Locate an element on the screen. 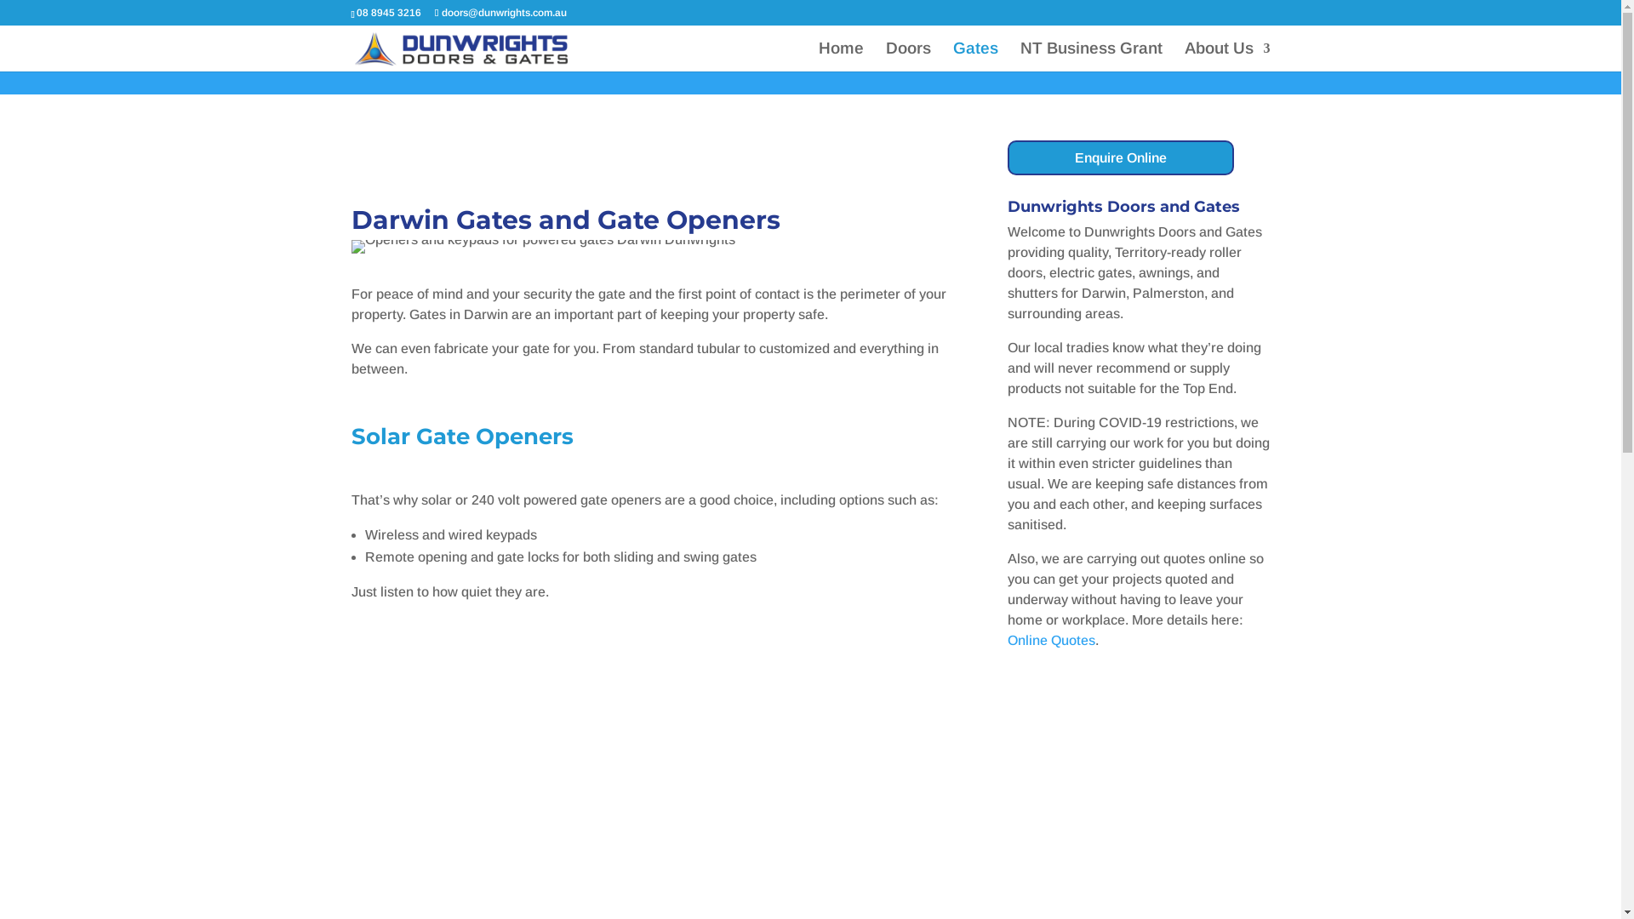  doors@dunwrights.com.au is located at coordinates (500, 13).